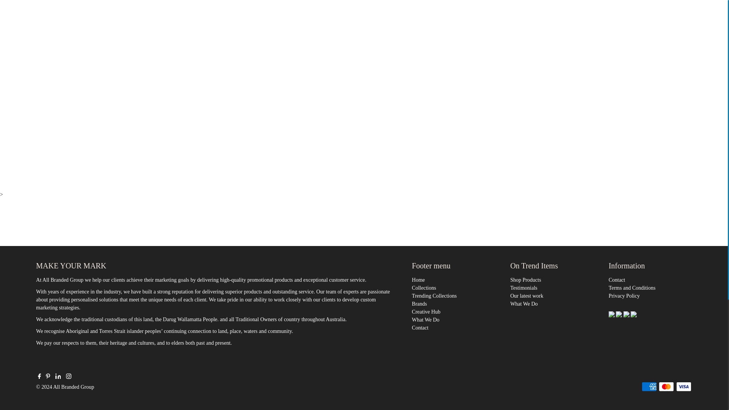 This screenshot has height=410, width=729. I want to click on American Express, so click(649, 386).